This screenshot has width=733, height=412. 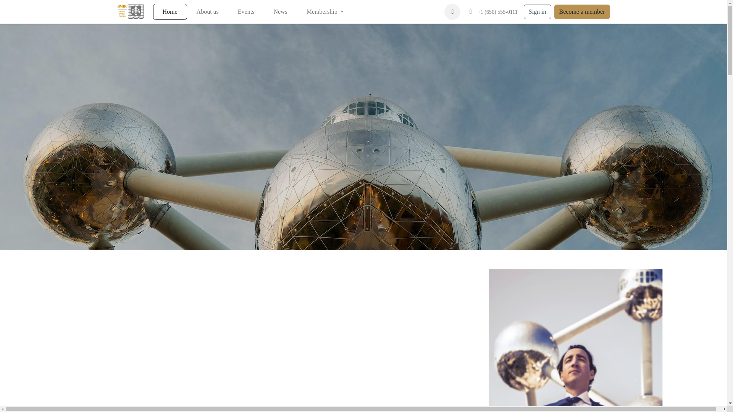 What do you see at coordinates (207, 11) in the screenshot?
I see `About us` at bounding box center [207, 11].